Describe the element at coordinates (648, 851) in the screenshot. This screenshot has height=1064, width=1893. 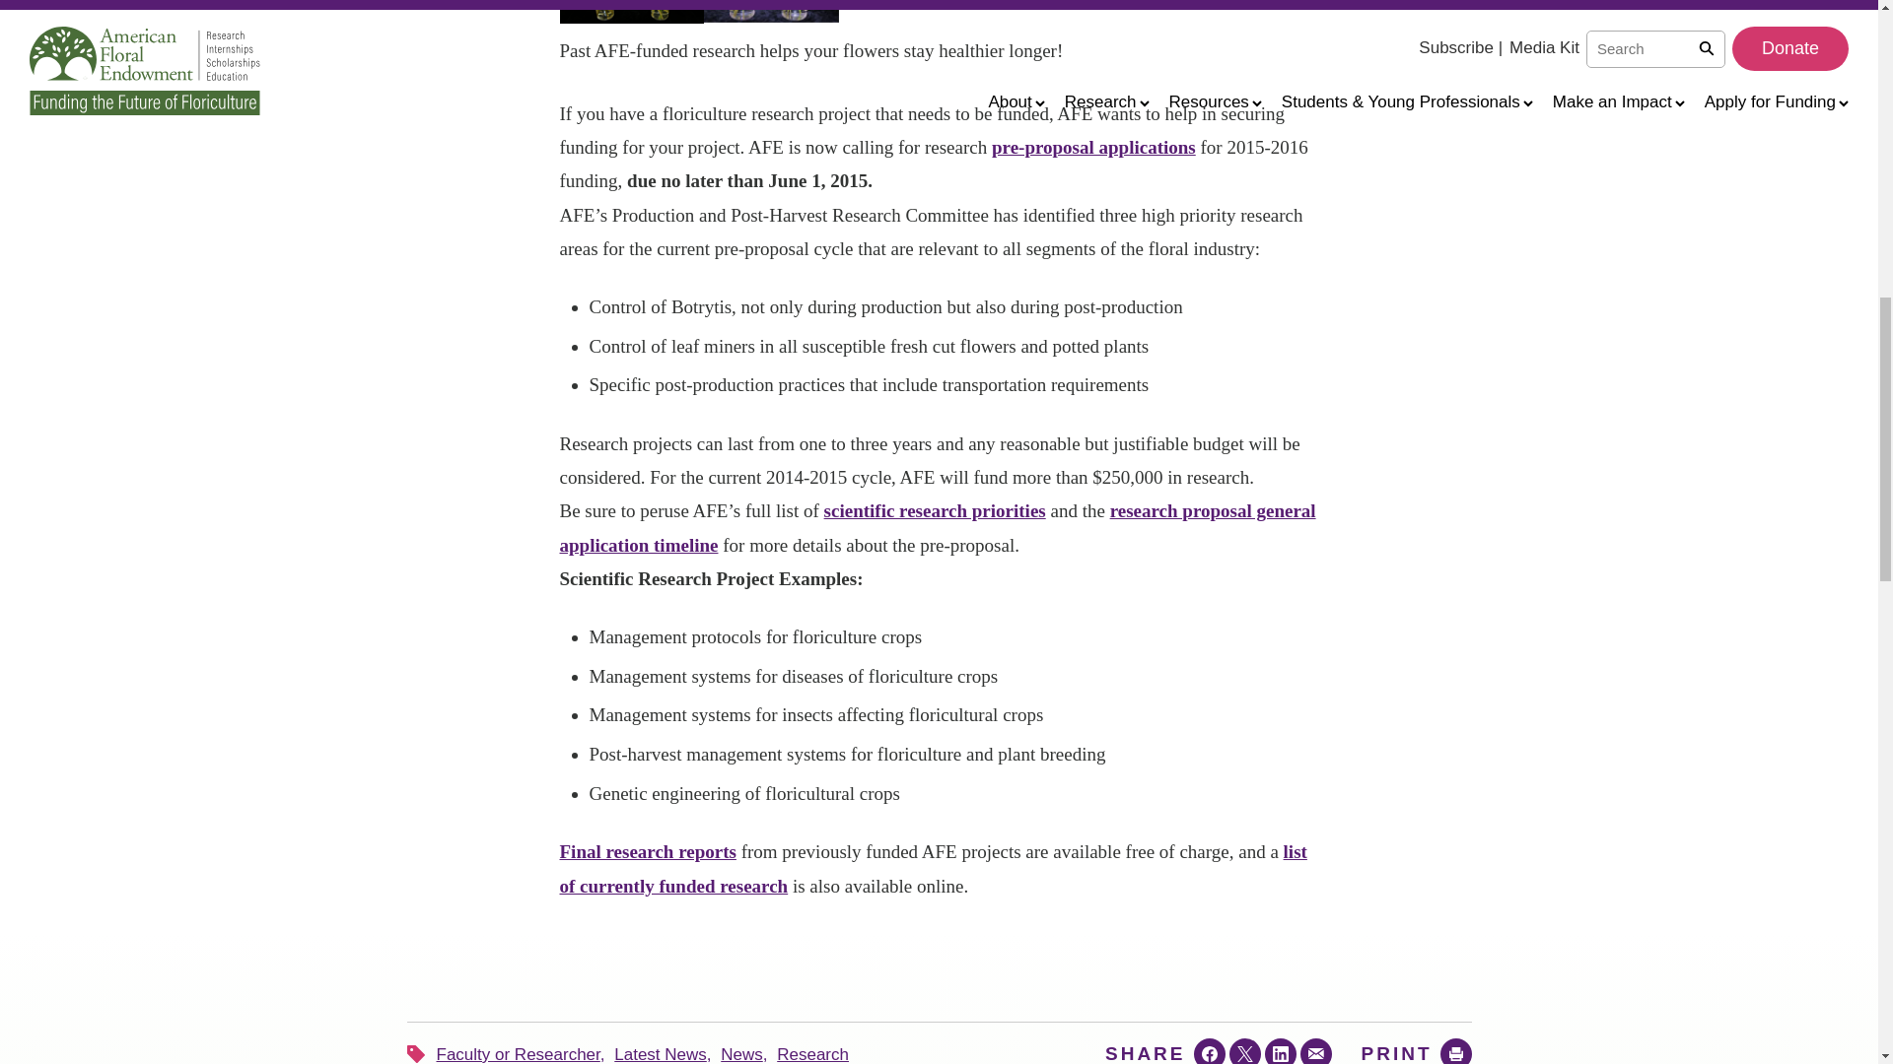
I see `Final Research Reports` at that location.